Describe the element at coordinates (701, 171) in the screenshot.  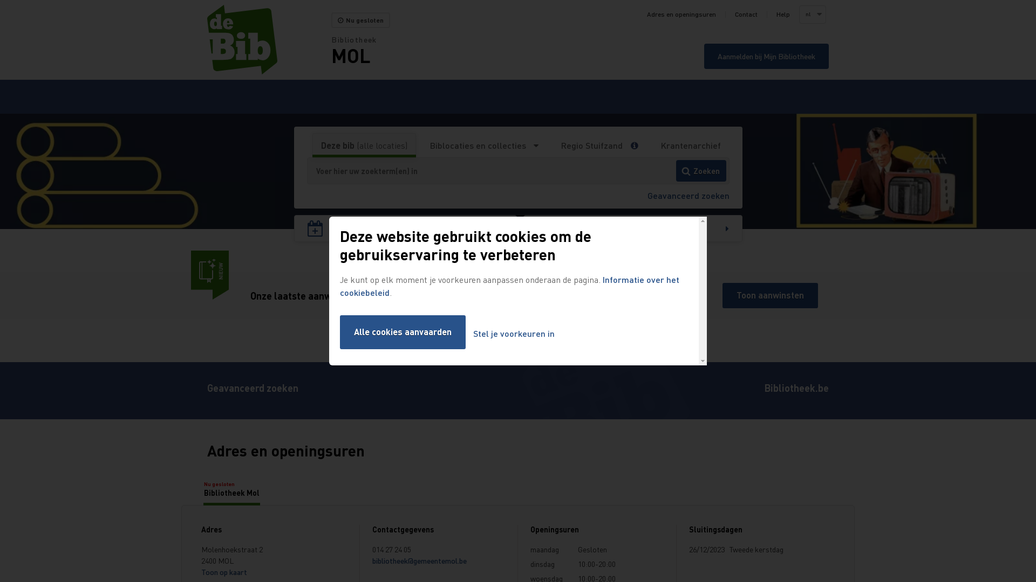
I see `Zoeken` at that location.